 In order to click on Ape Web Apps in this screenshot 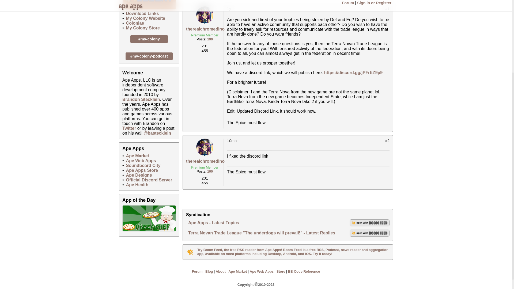, I will do `click(262, 271)`.